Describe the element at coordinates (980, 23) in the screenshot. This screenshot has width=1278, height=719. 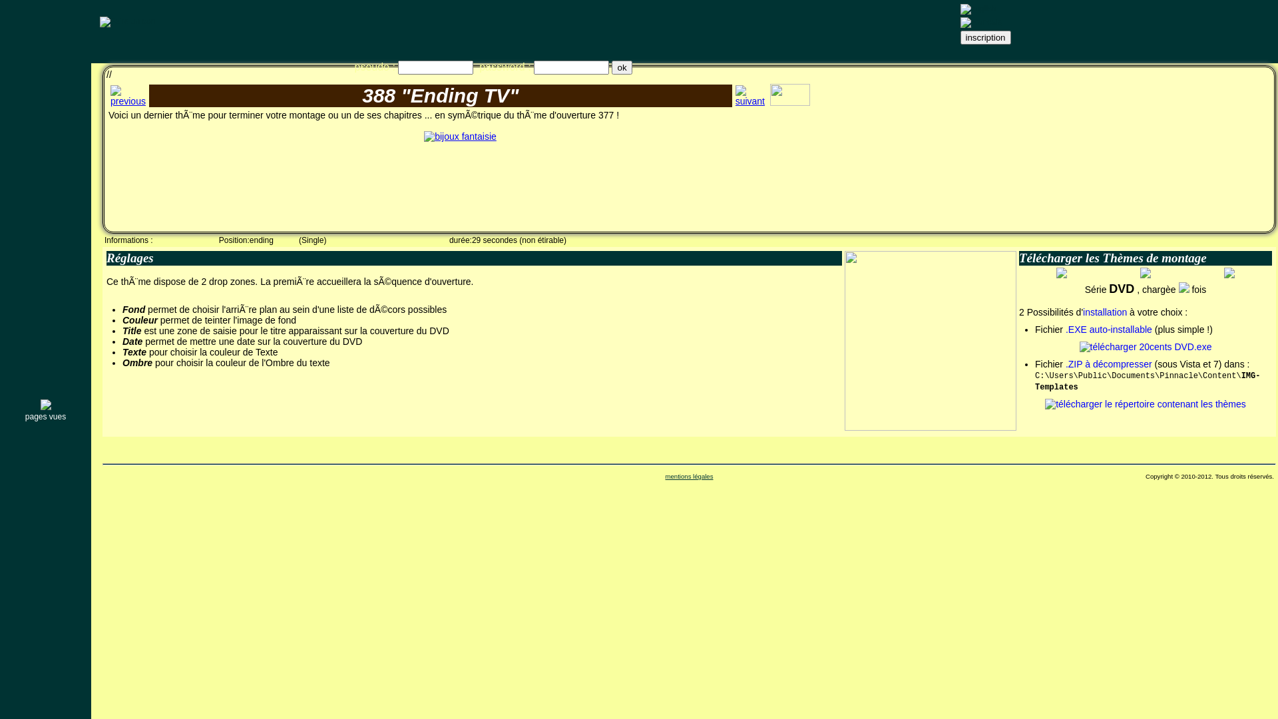
I see `Francais` at that location.